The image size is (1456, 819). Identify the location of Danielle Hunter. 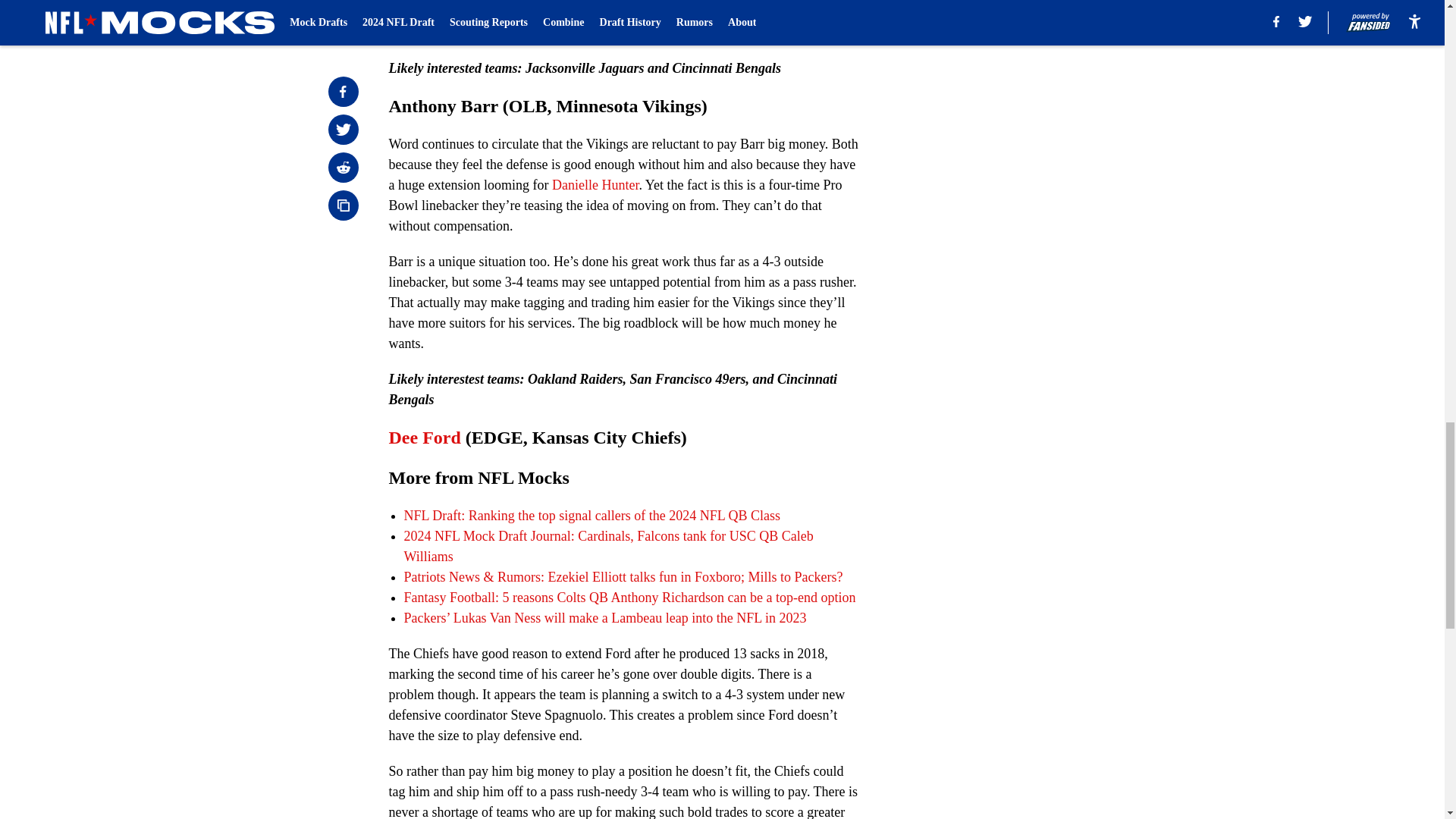
(595, 185).